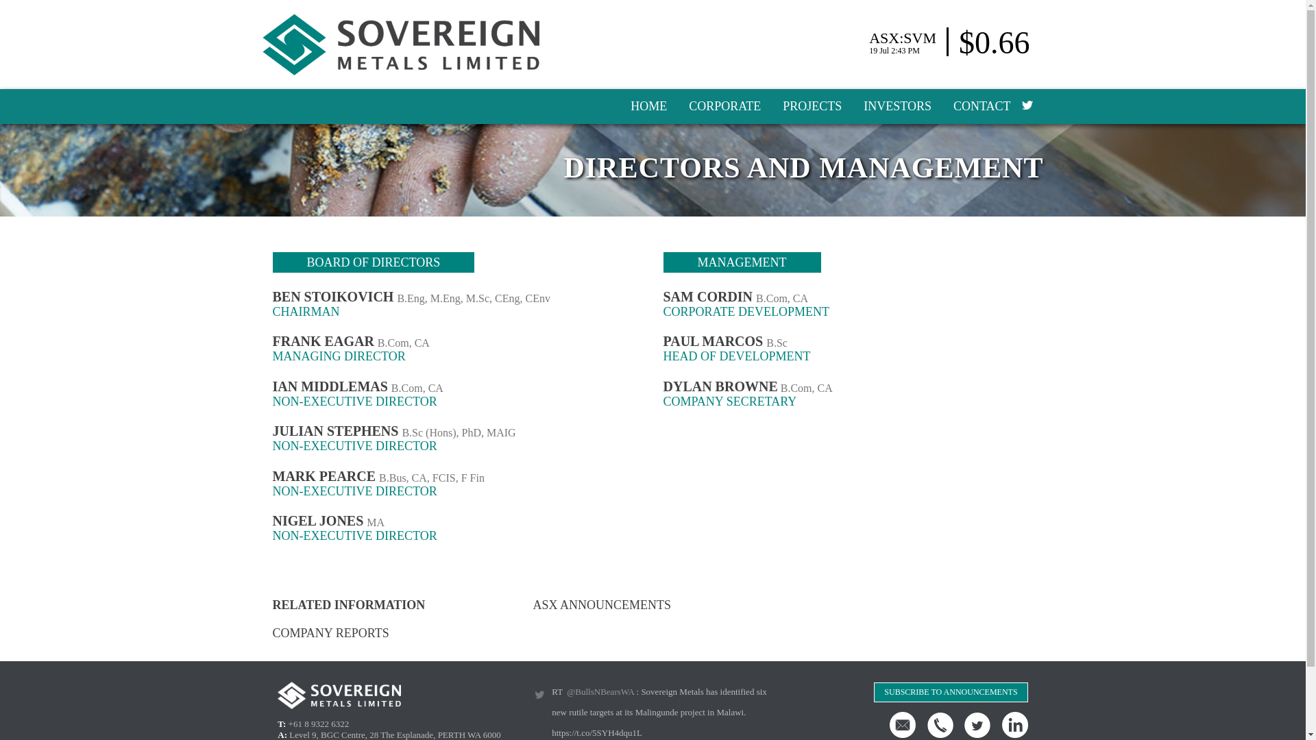 The height and width of the screenshot is (740, 1316). I want to click on PROJECTS, so click(812, 106).